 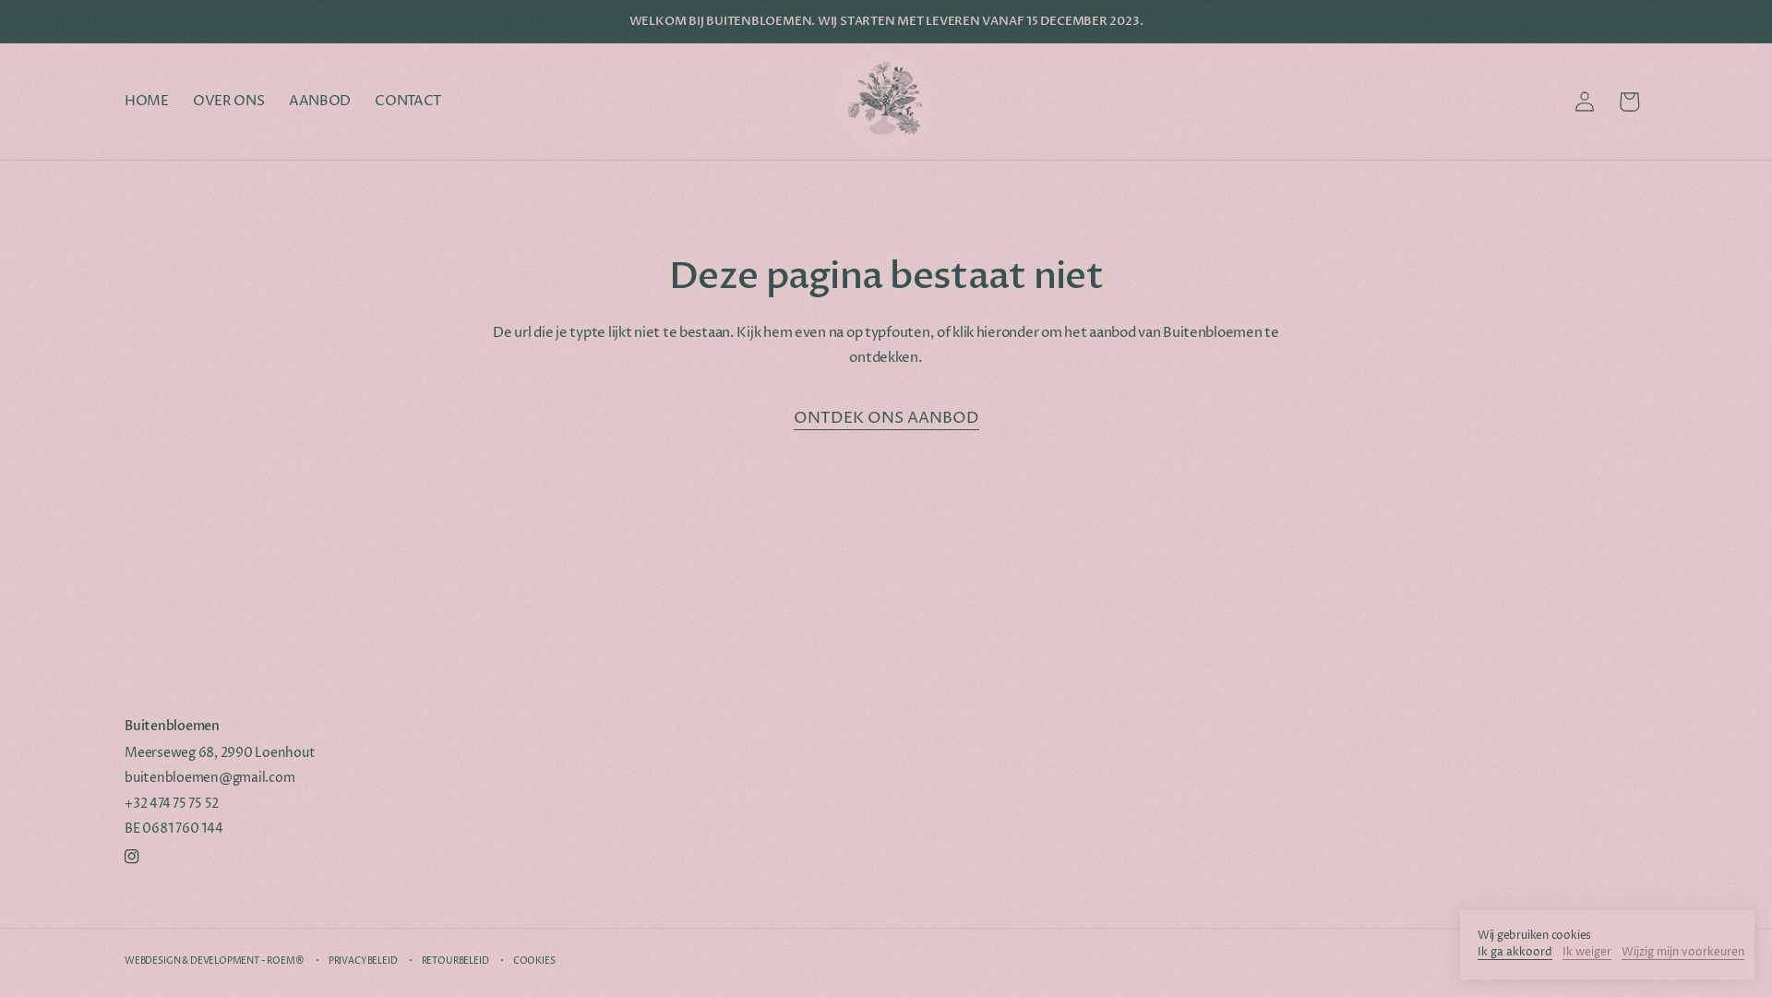 I want to click on HOME, so click(x=147, y=102).